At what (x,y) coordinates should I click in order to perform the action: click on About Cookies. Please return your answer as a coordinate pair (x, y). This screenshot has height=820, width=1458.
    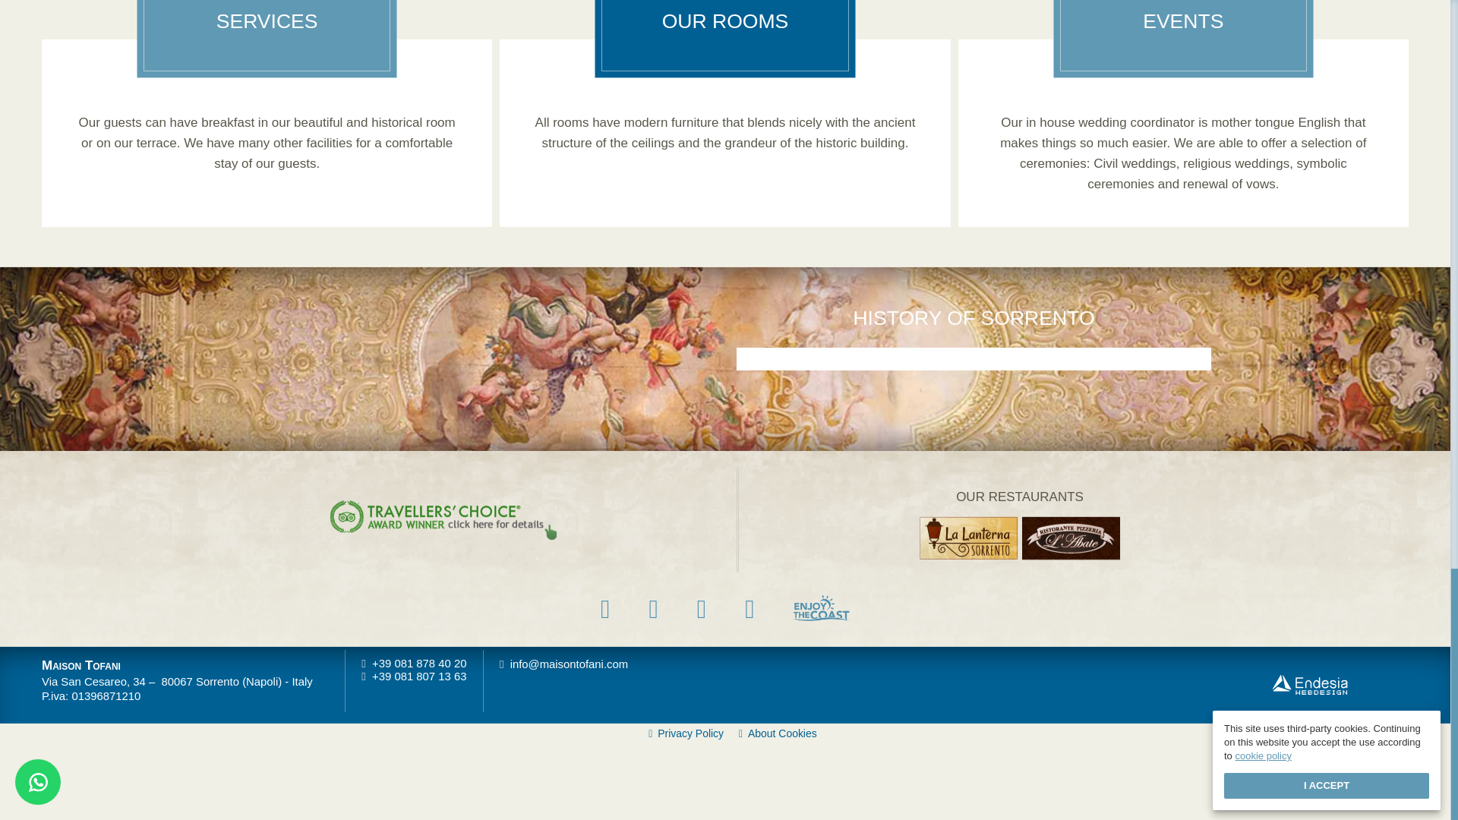
    Looking at the image, I should click on (778, 734).